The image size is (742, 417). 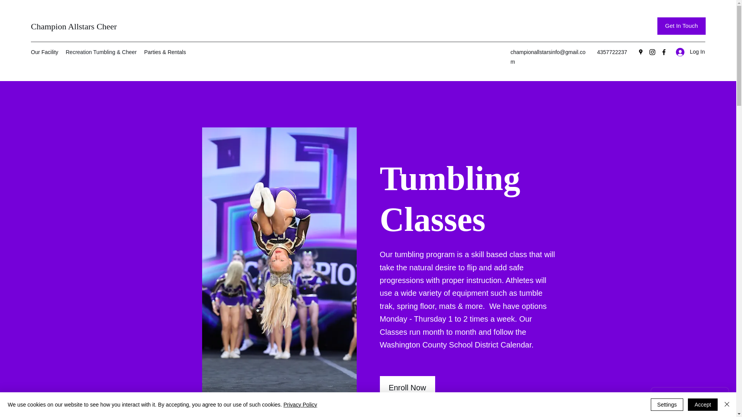 I want to click on Accept, so click(x=703, y=405).